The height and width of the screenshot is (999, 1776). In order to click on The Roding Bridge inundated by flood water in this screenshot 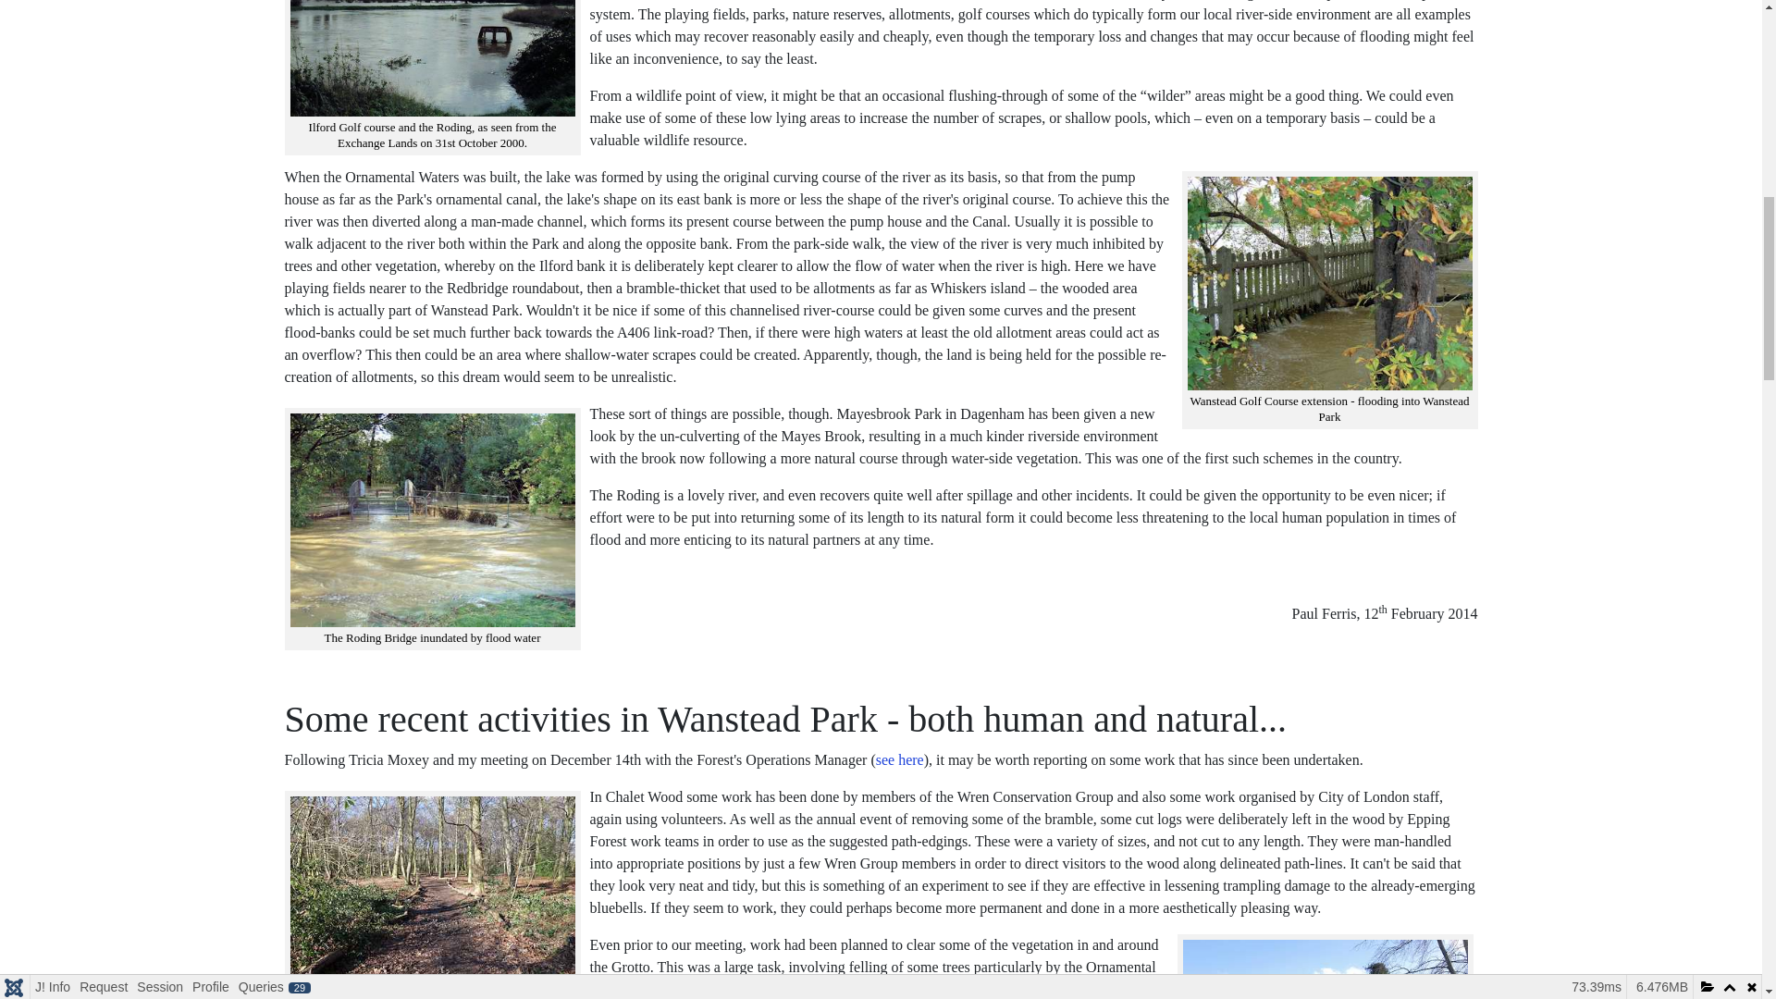, I will do `click(433, 520)`.